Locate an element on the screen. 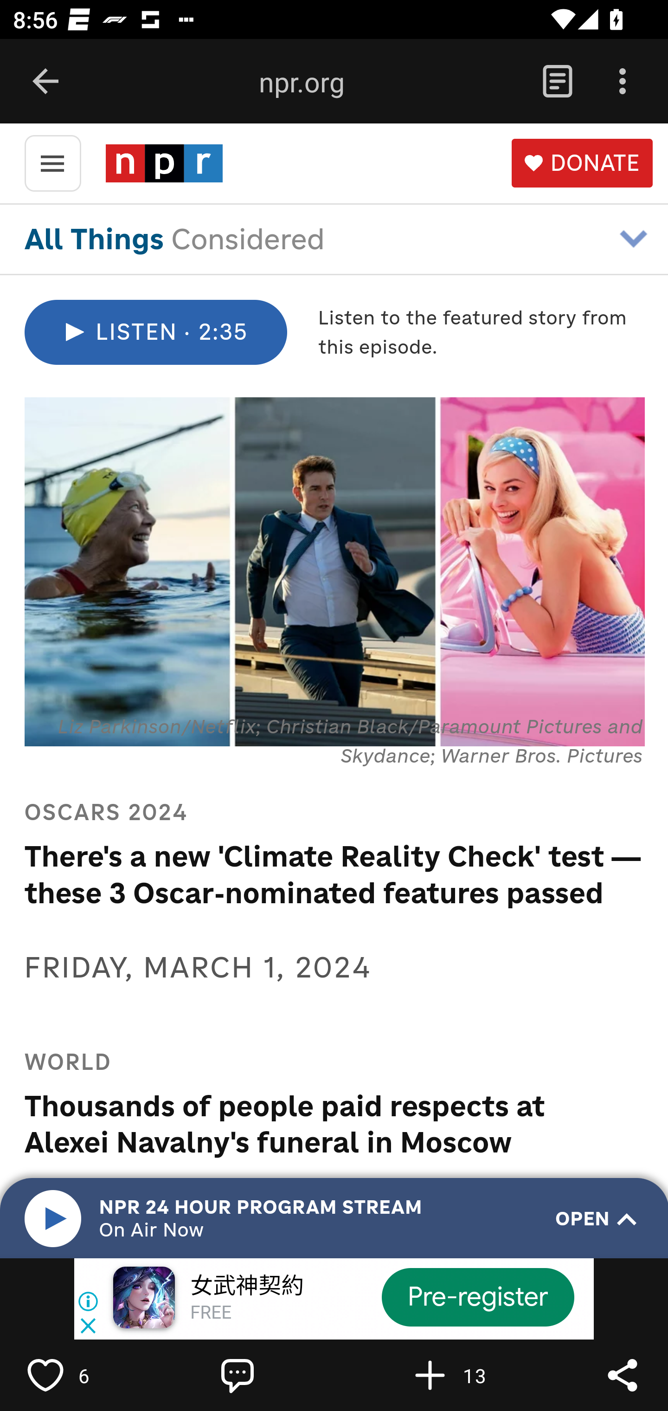  Back is located at coordinates (45, 82).